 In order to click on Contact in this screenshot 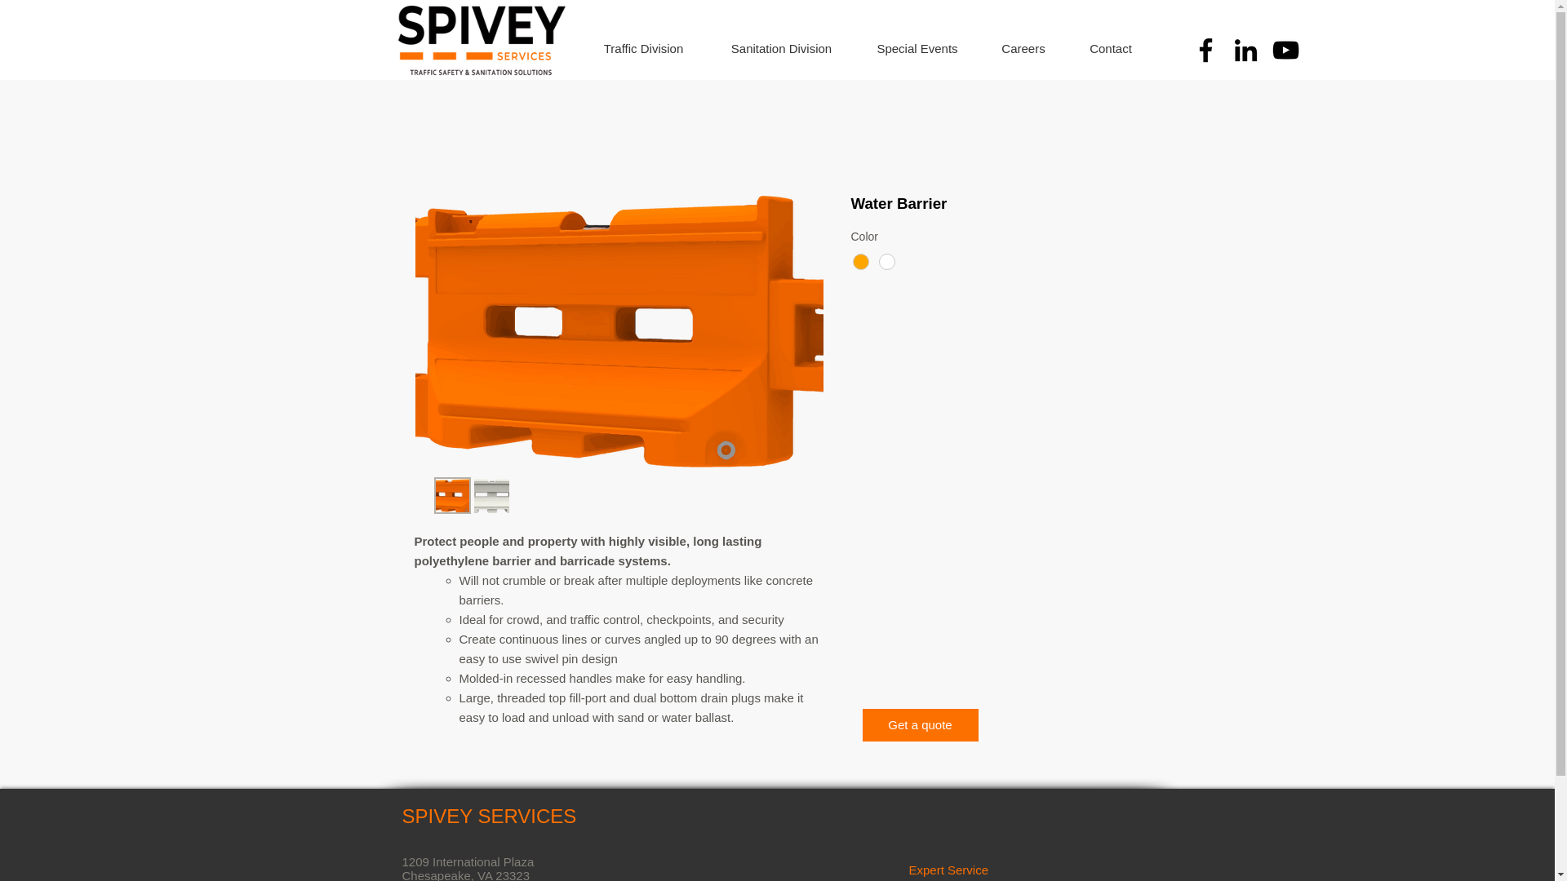, I will do `click(1111, 49)`.